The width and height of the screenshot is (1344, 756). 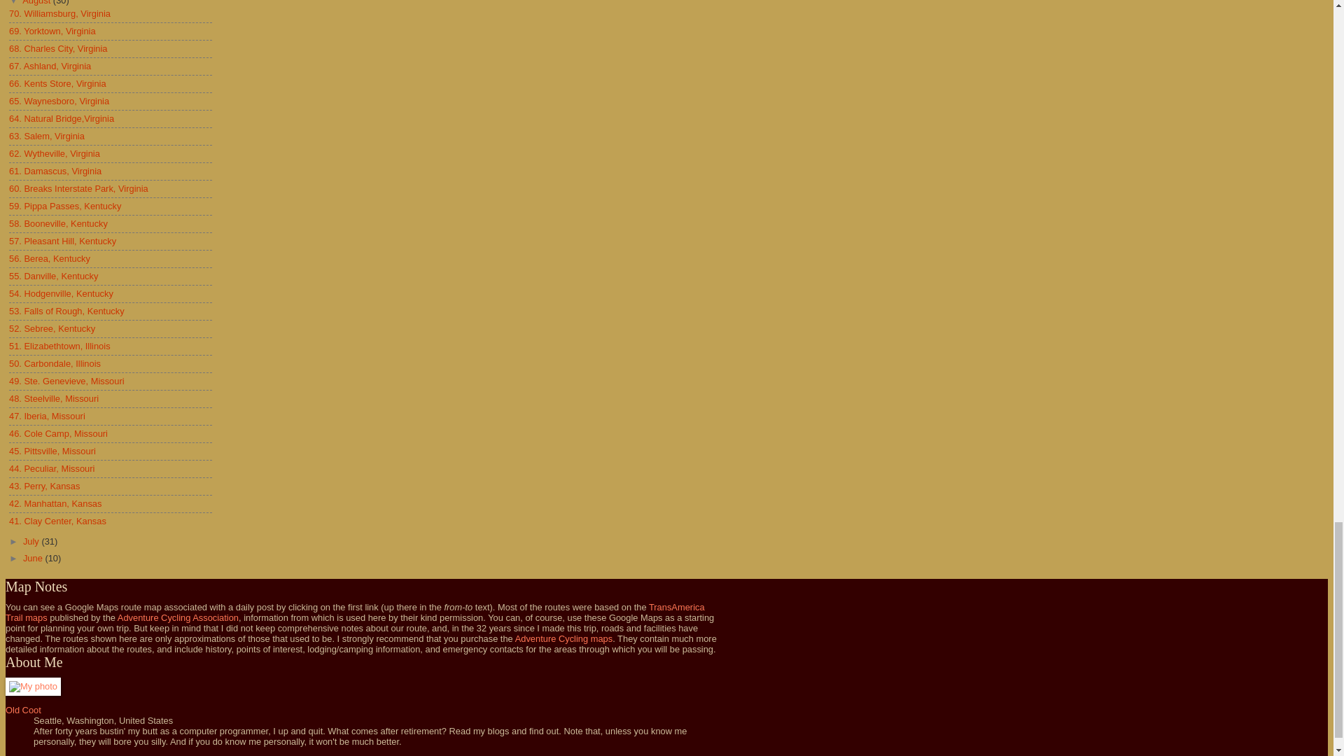 I want to click on 68. Charles City, Virginia, so click(x=58, y=48).